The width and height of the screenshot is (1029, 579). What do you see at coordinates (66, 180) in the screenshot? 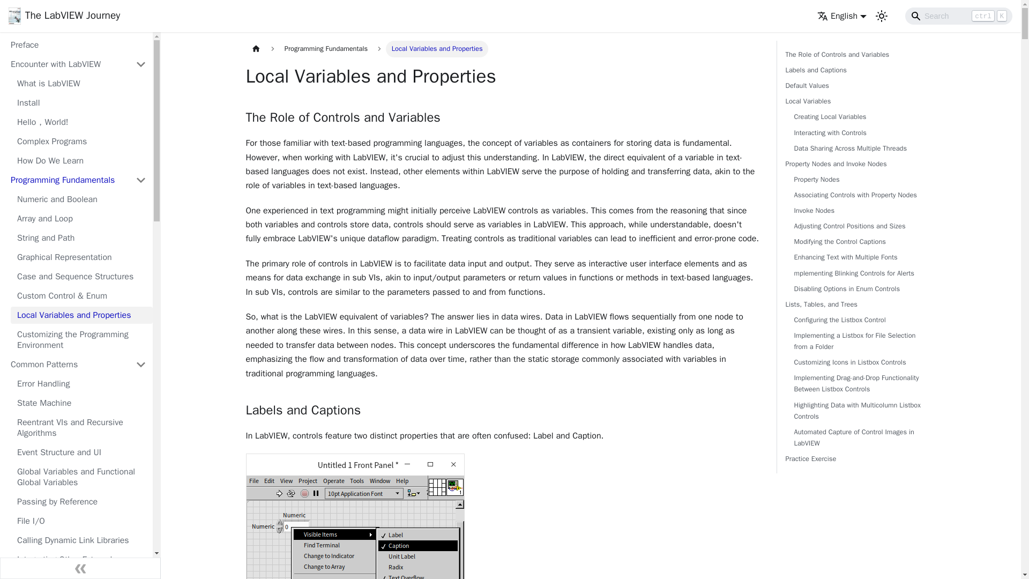
I see `Programming Fundamentals` at bounding box center [66, 180].